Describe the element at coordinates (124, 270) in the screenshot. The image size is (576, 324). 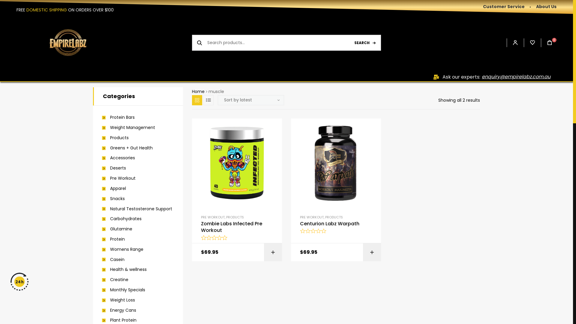
I see `Health & wellness` at that location.